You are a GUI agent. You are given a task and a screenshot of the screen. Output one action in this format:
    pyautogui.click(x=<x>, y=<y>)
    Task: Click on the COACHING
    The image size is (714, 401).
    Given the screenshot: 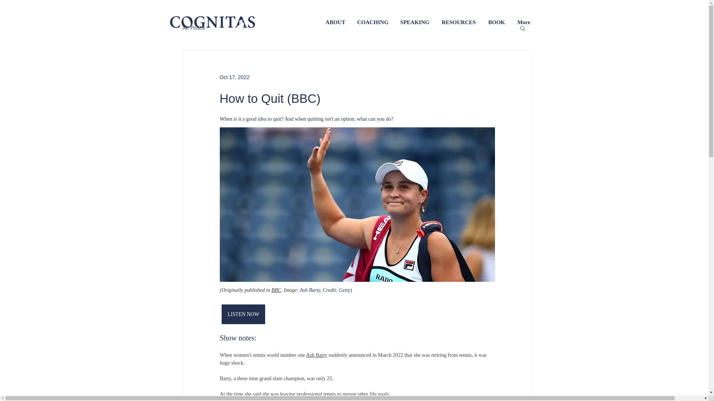 What is the action you would take?
    pyautogui.click(x=373, y=22)
    